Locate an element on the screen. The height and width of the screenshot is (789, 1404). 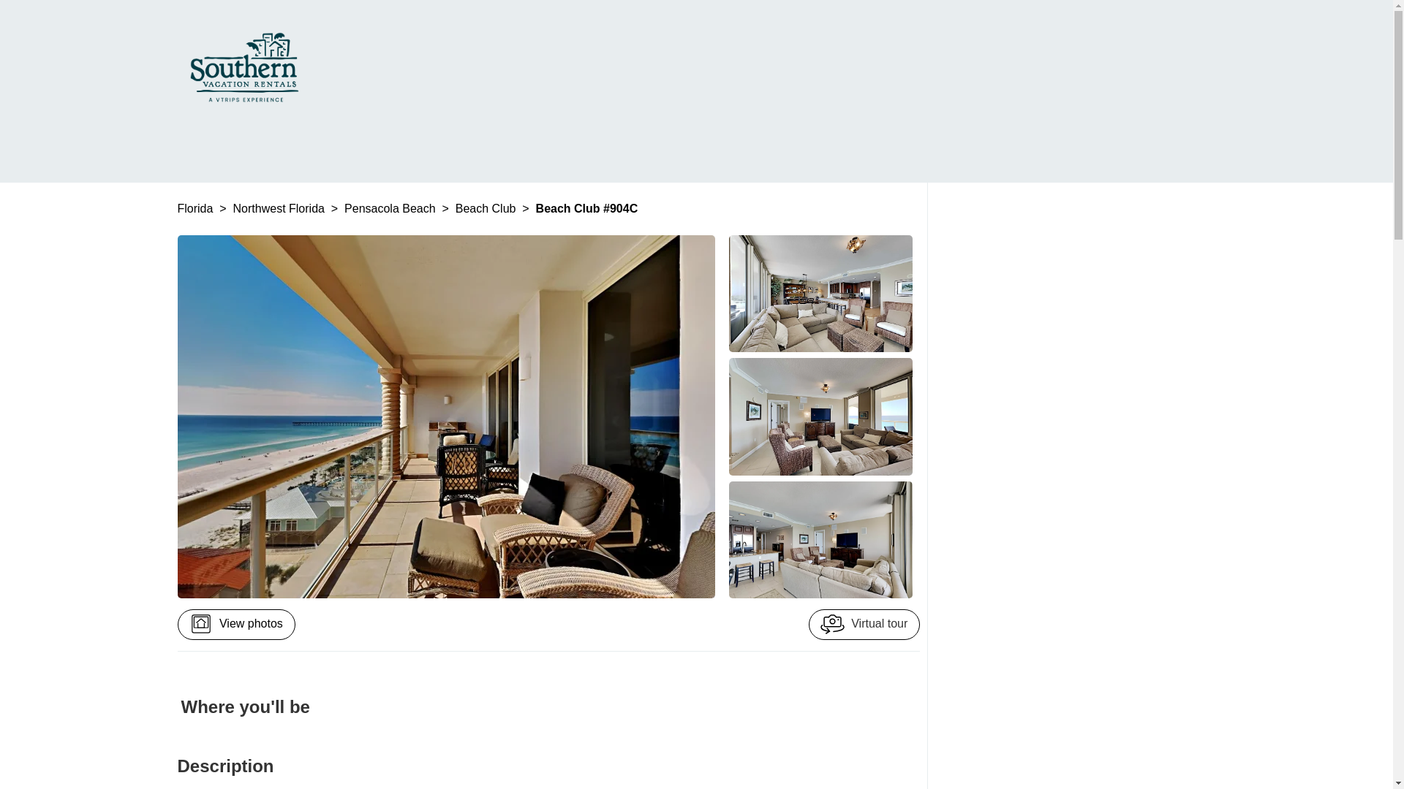
Pensacola Beach is located at coordinates (390, 207).